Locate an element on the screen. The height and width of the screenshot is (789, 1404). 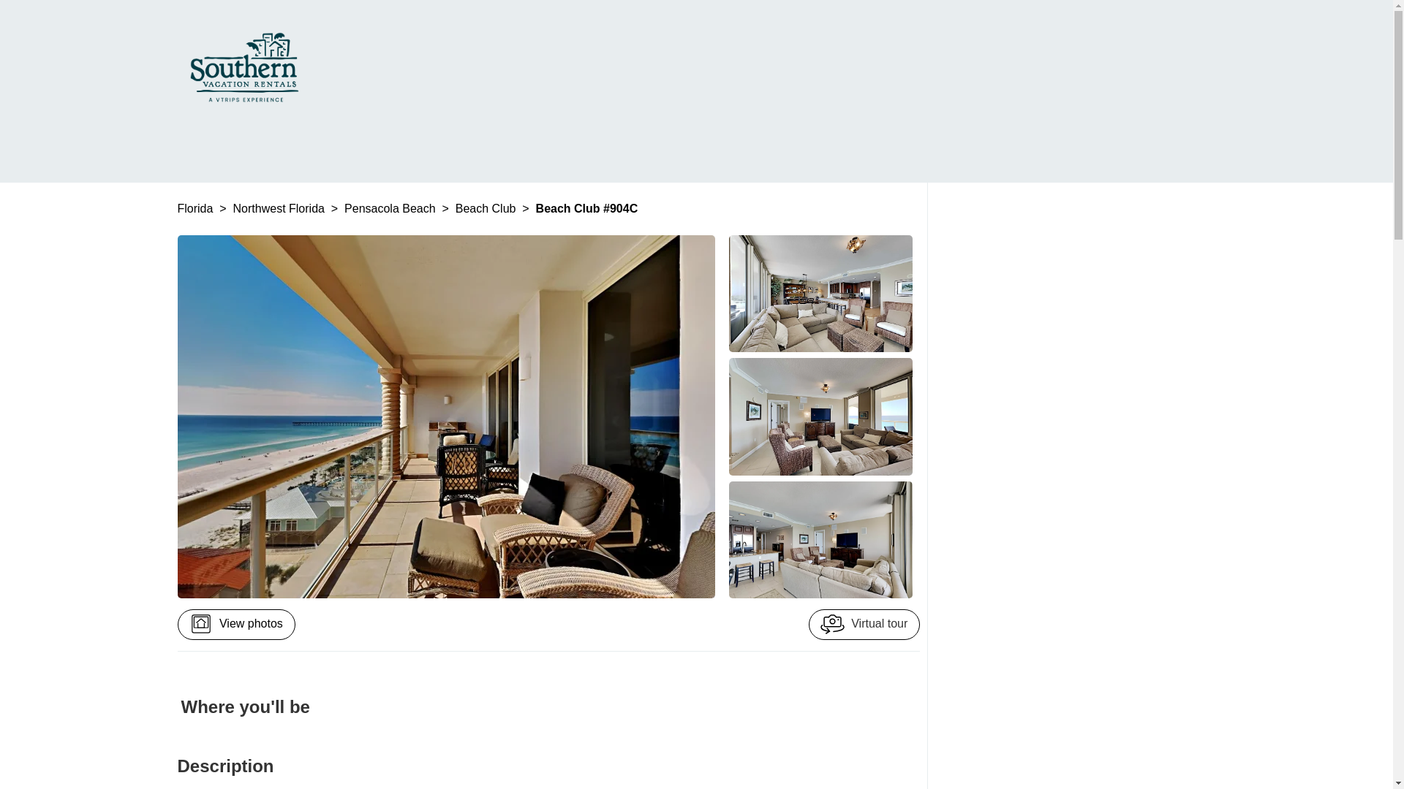
Pensacola Beach is located at coordinates (390, 207).